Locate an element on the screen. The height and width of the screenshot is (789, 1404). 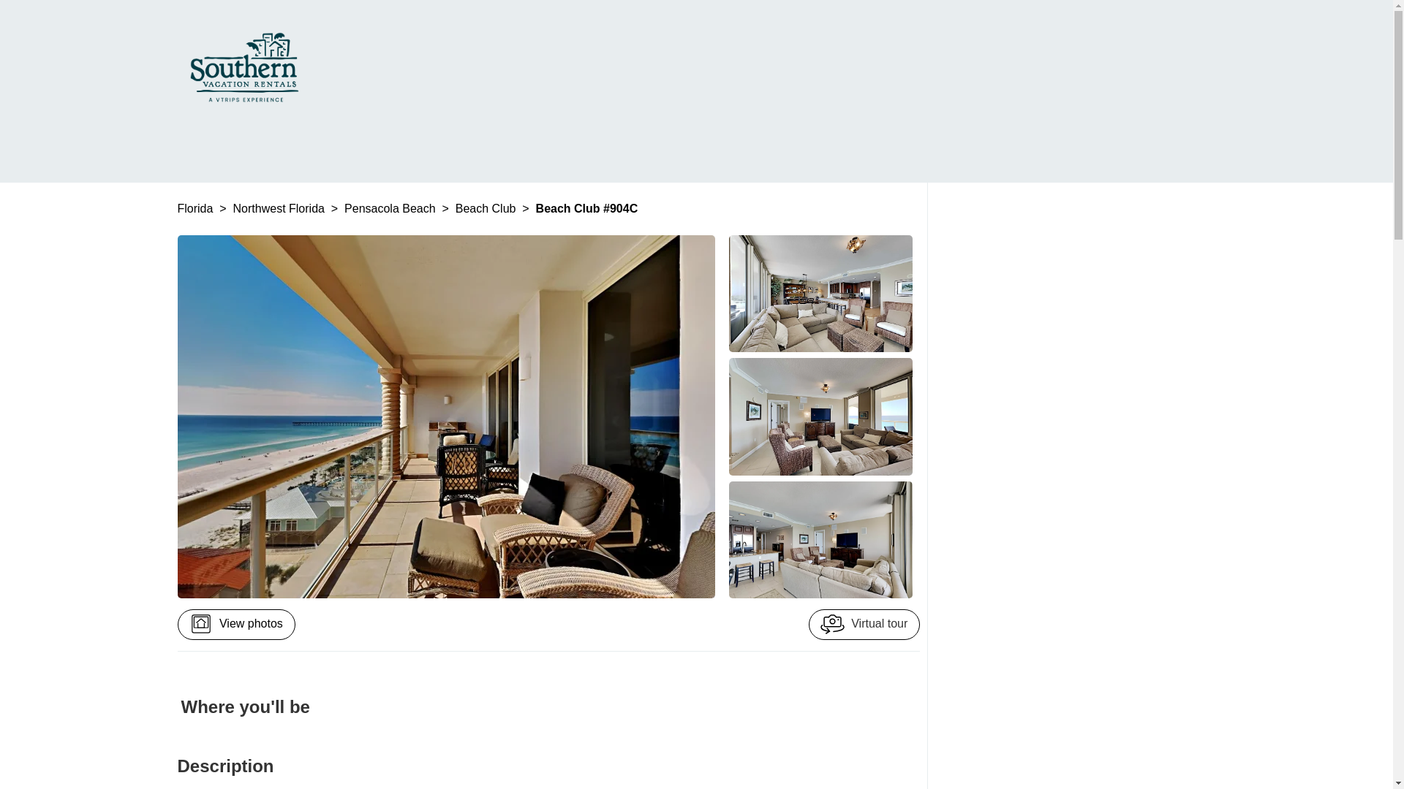
Pensacola Beach is located at coordinates (390, 207).